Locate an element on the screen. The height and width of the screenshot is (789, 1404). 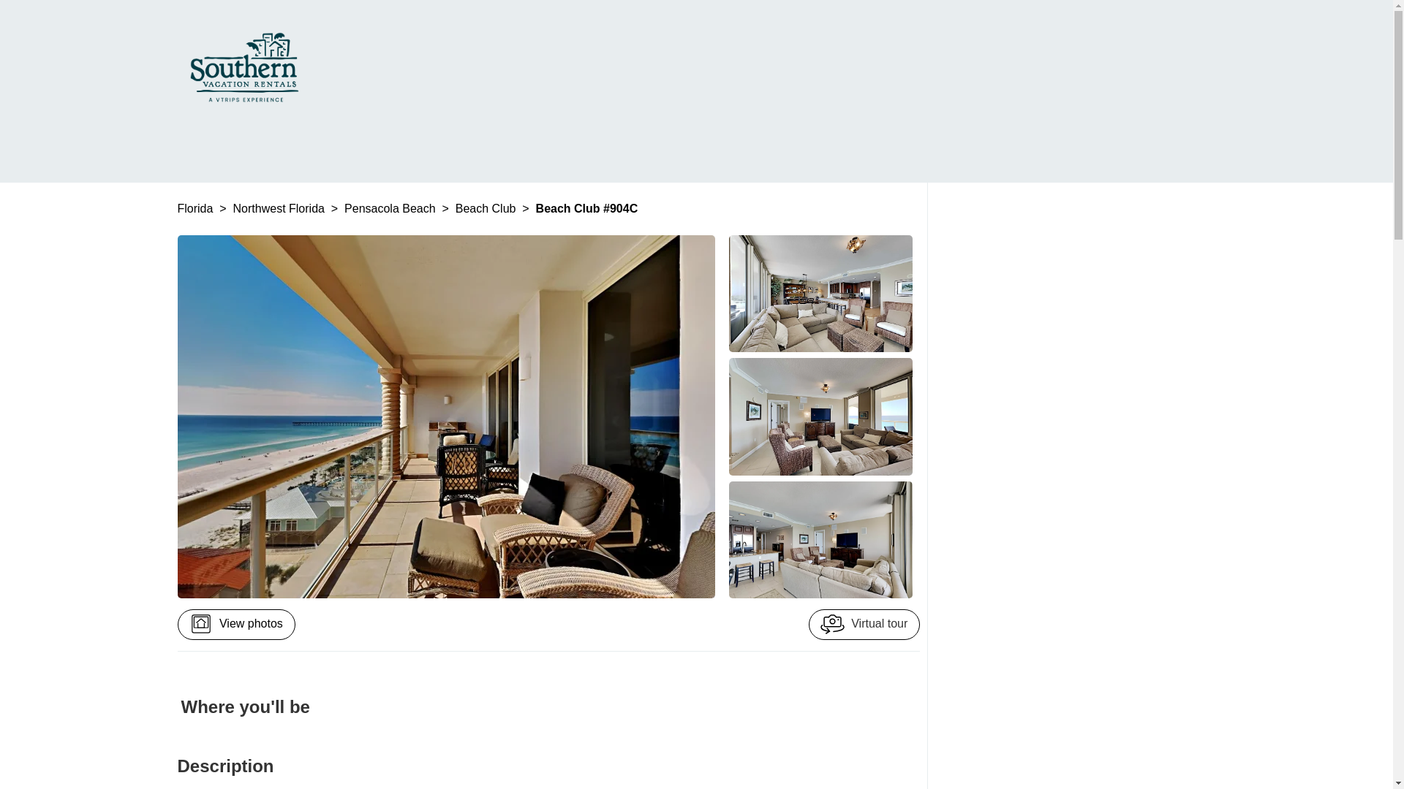
Pensacola Beach is located at coordinates (390, 207).